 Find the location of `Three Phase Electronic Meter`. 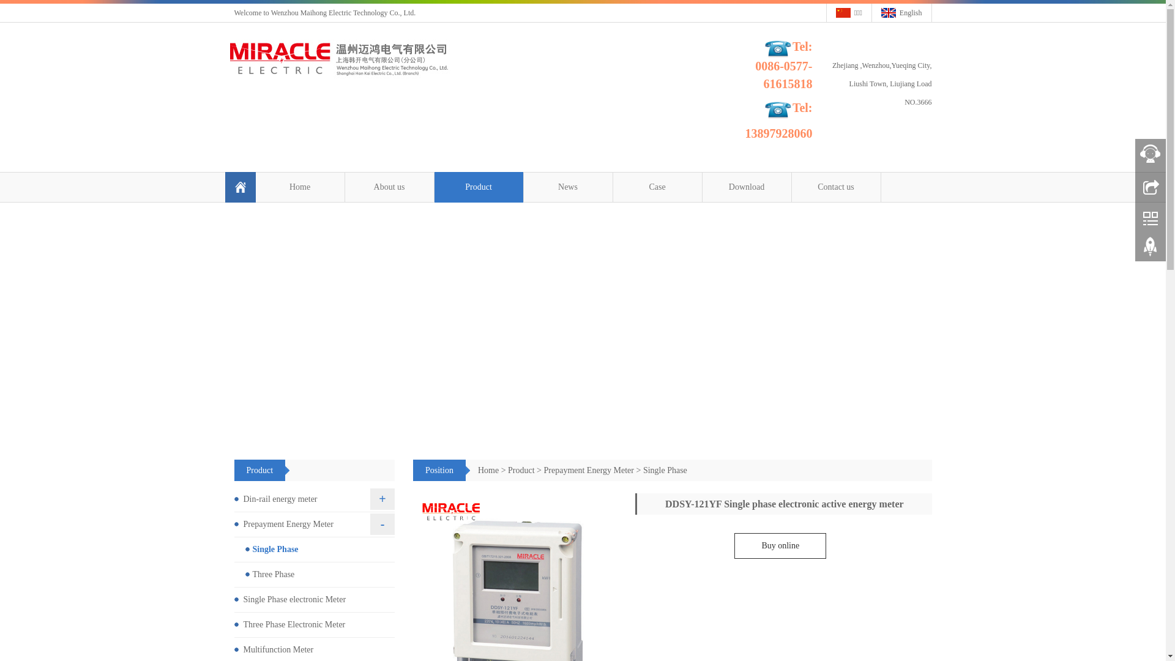

Three Phase Electronic Meter is located at coordinates (315, 626).